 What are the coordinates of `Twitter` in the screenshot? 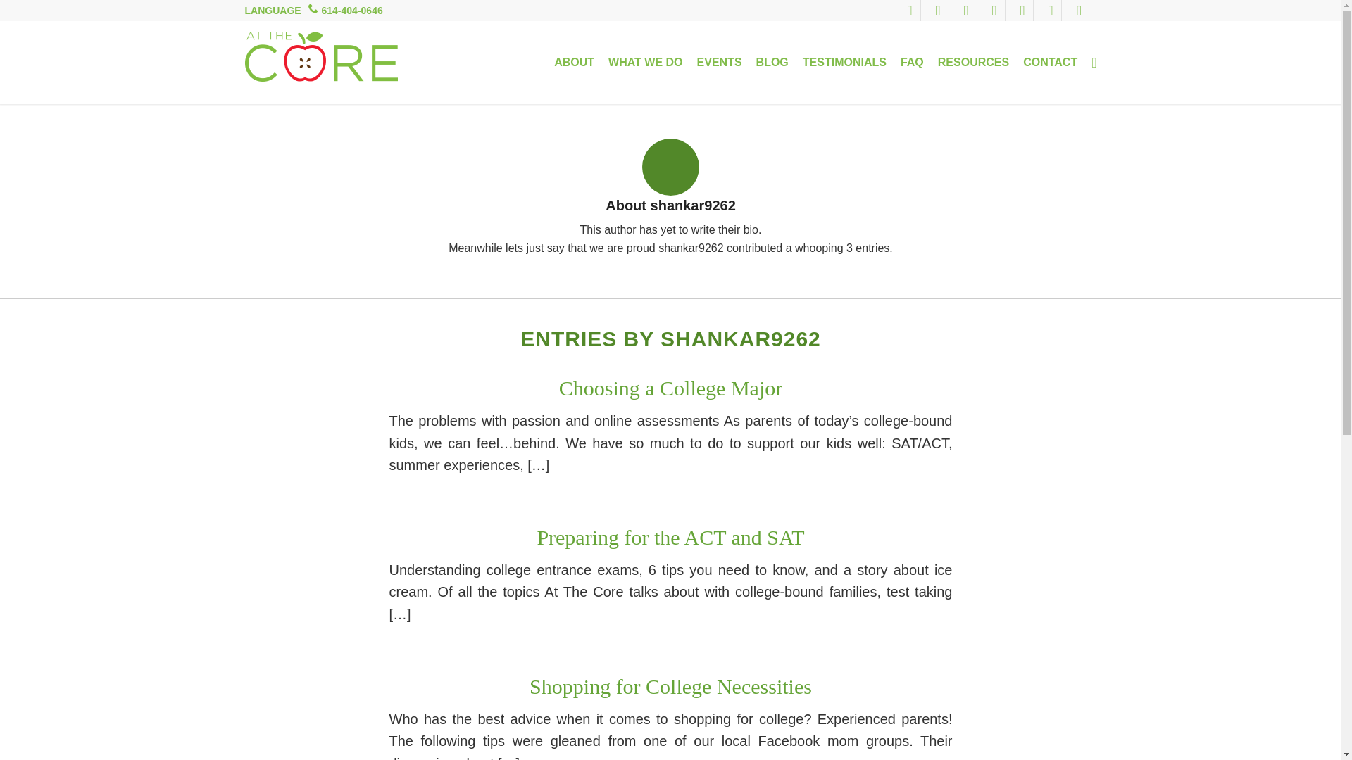 It's located at (938, 11).